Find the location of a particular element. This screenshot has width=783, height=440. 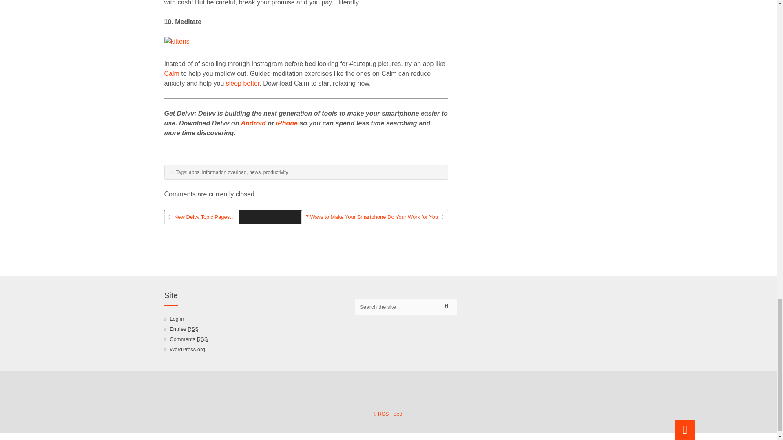

information overload is located at coordinates (224, 172).